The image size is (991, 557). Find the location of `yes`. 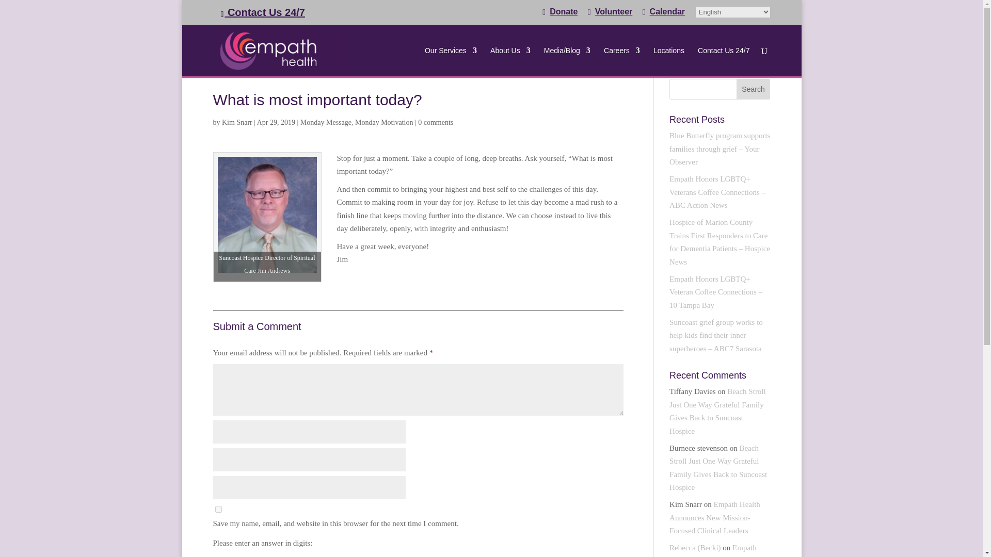

yes is located at coordinates (218, 509).